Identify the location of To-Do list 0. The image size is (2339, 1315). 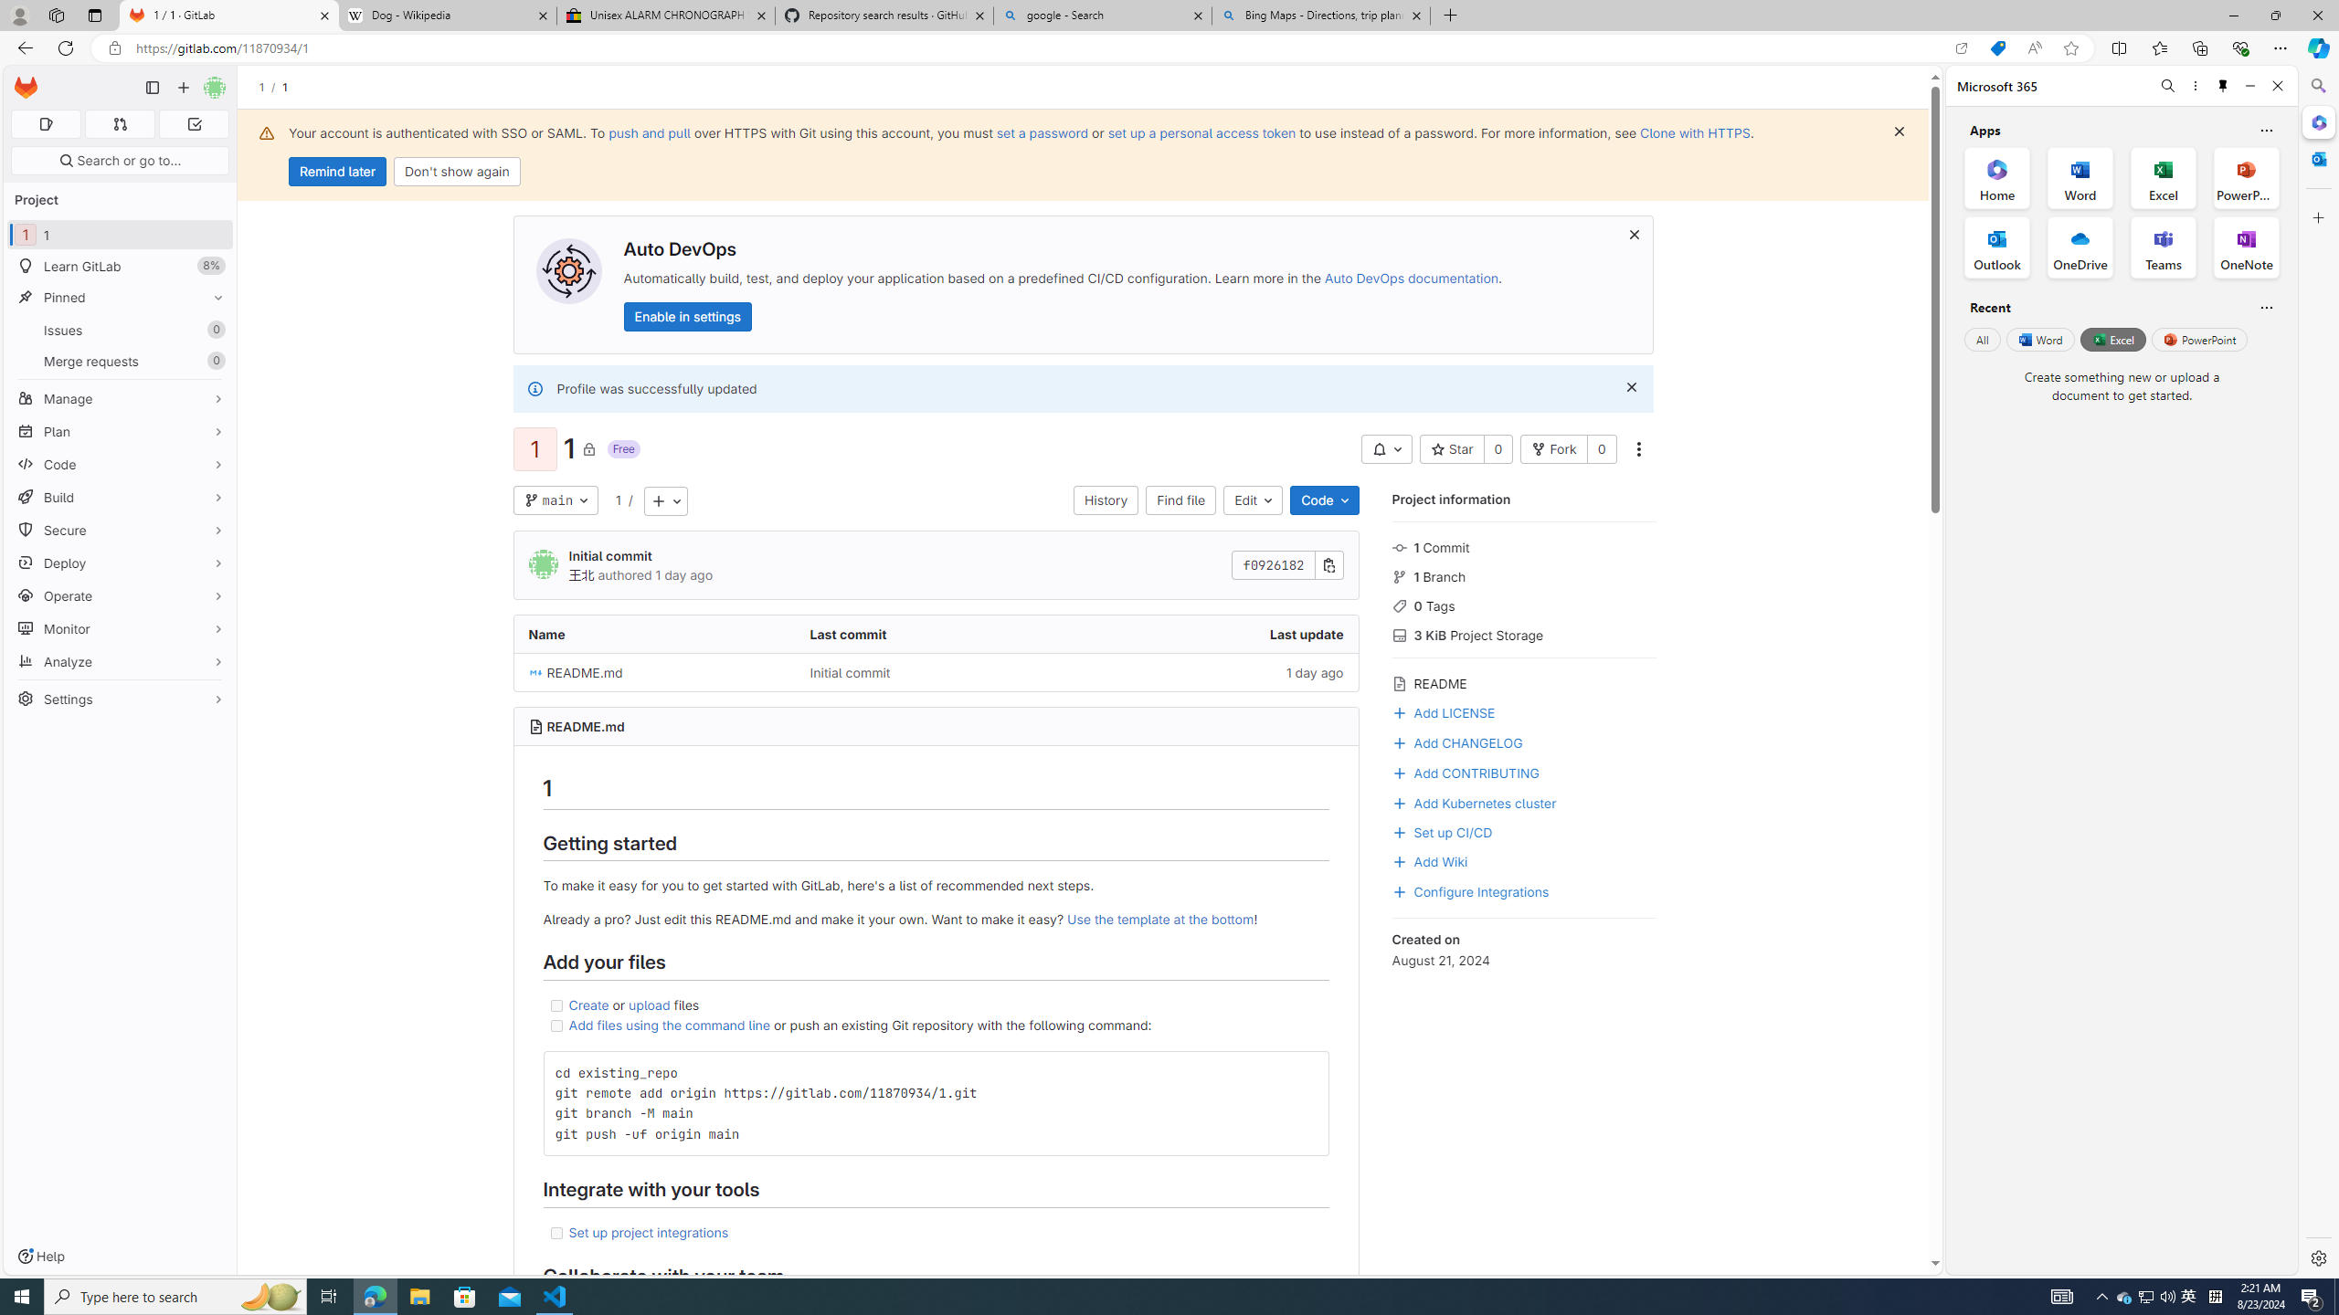
(194, 124).